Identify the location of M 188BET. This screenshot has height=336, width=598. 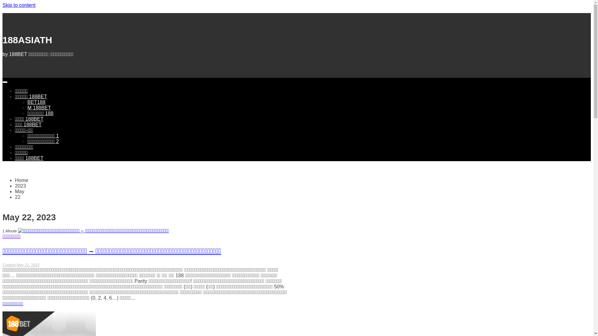
(39, 108).